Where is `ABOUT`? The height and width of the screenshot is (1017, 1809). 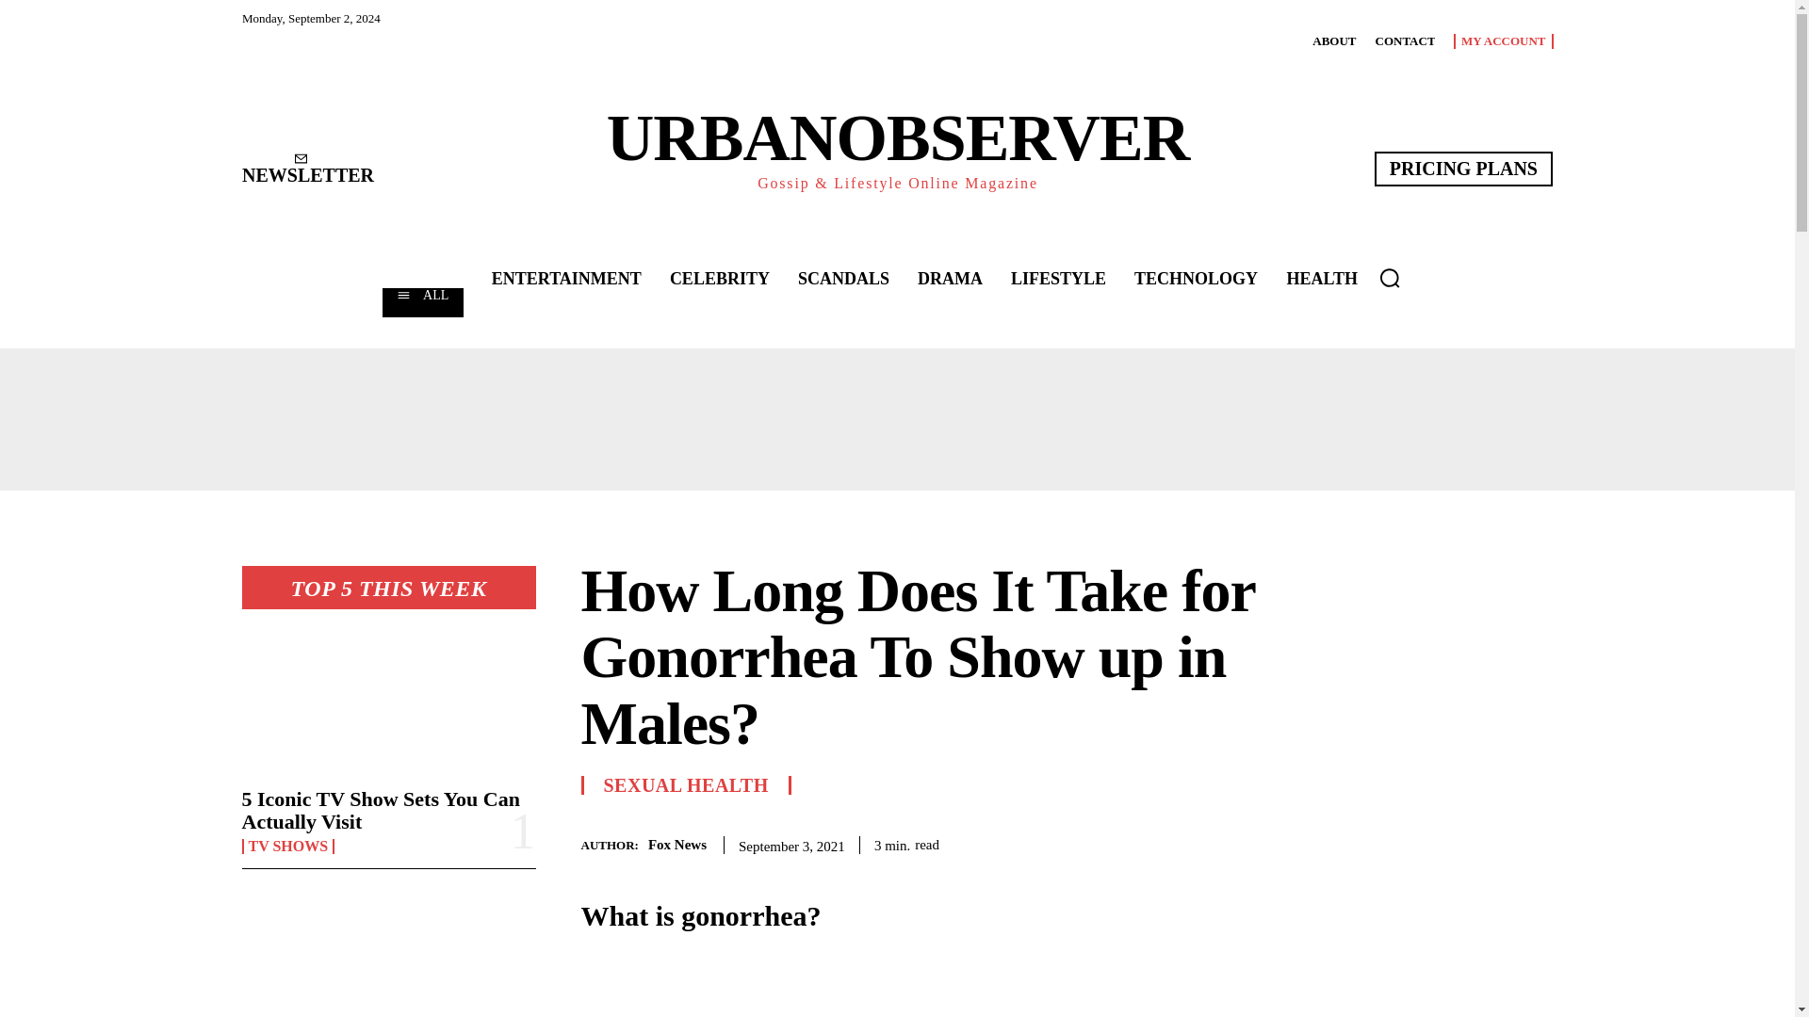 ABOUT is located at coordinates (1334, 40).